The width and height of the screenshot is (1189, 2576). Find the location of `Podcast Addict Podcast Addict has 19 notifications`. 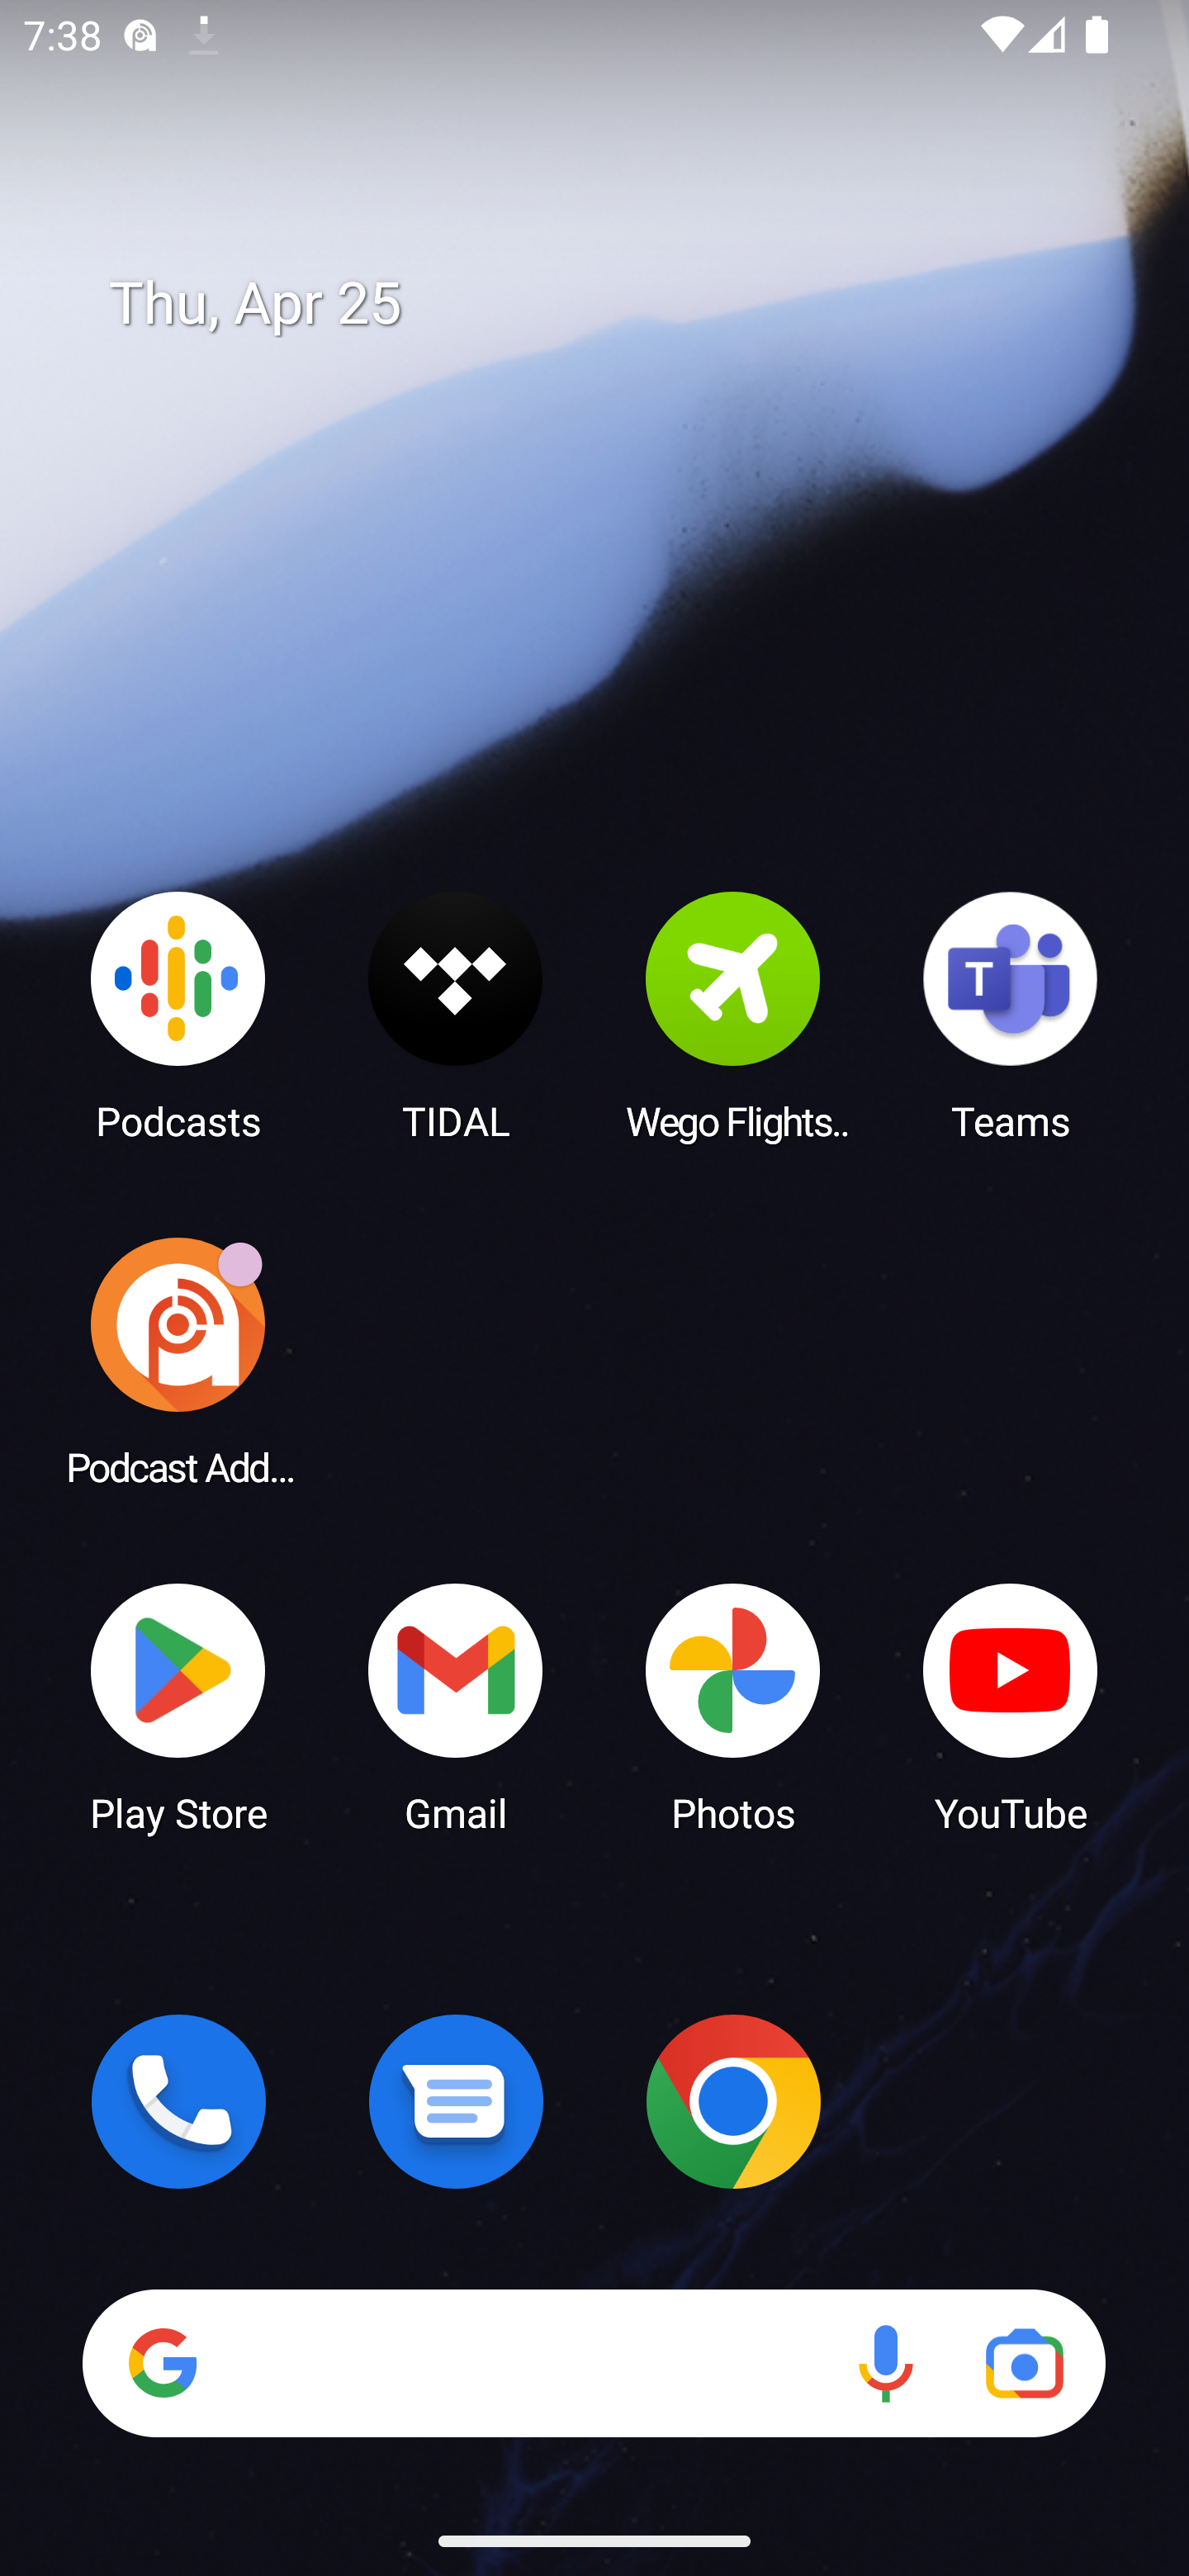

Podcast Addict Podcast Addict has 19 notifications is located at coordinates (178, 1361).